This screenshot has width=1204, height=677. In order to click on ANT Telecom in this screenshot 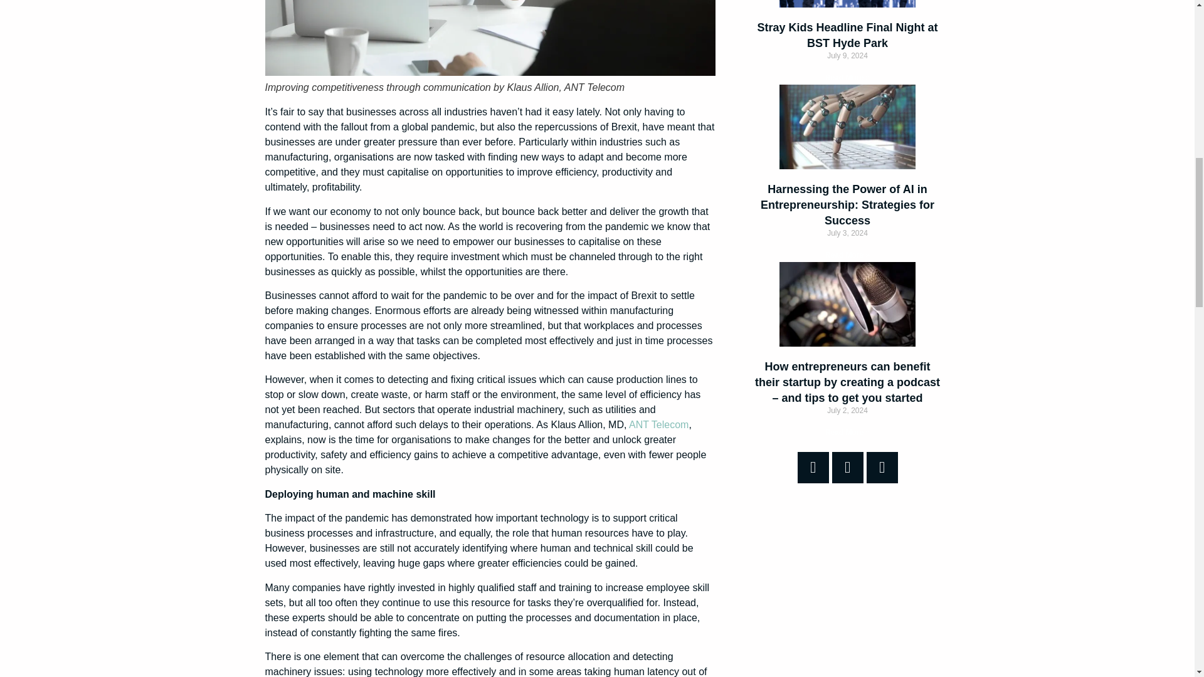, I will do `click(658, 424)`.